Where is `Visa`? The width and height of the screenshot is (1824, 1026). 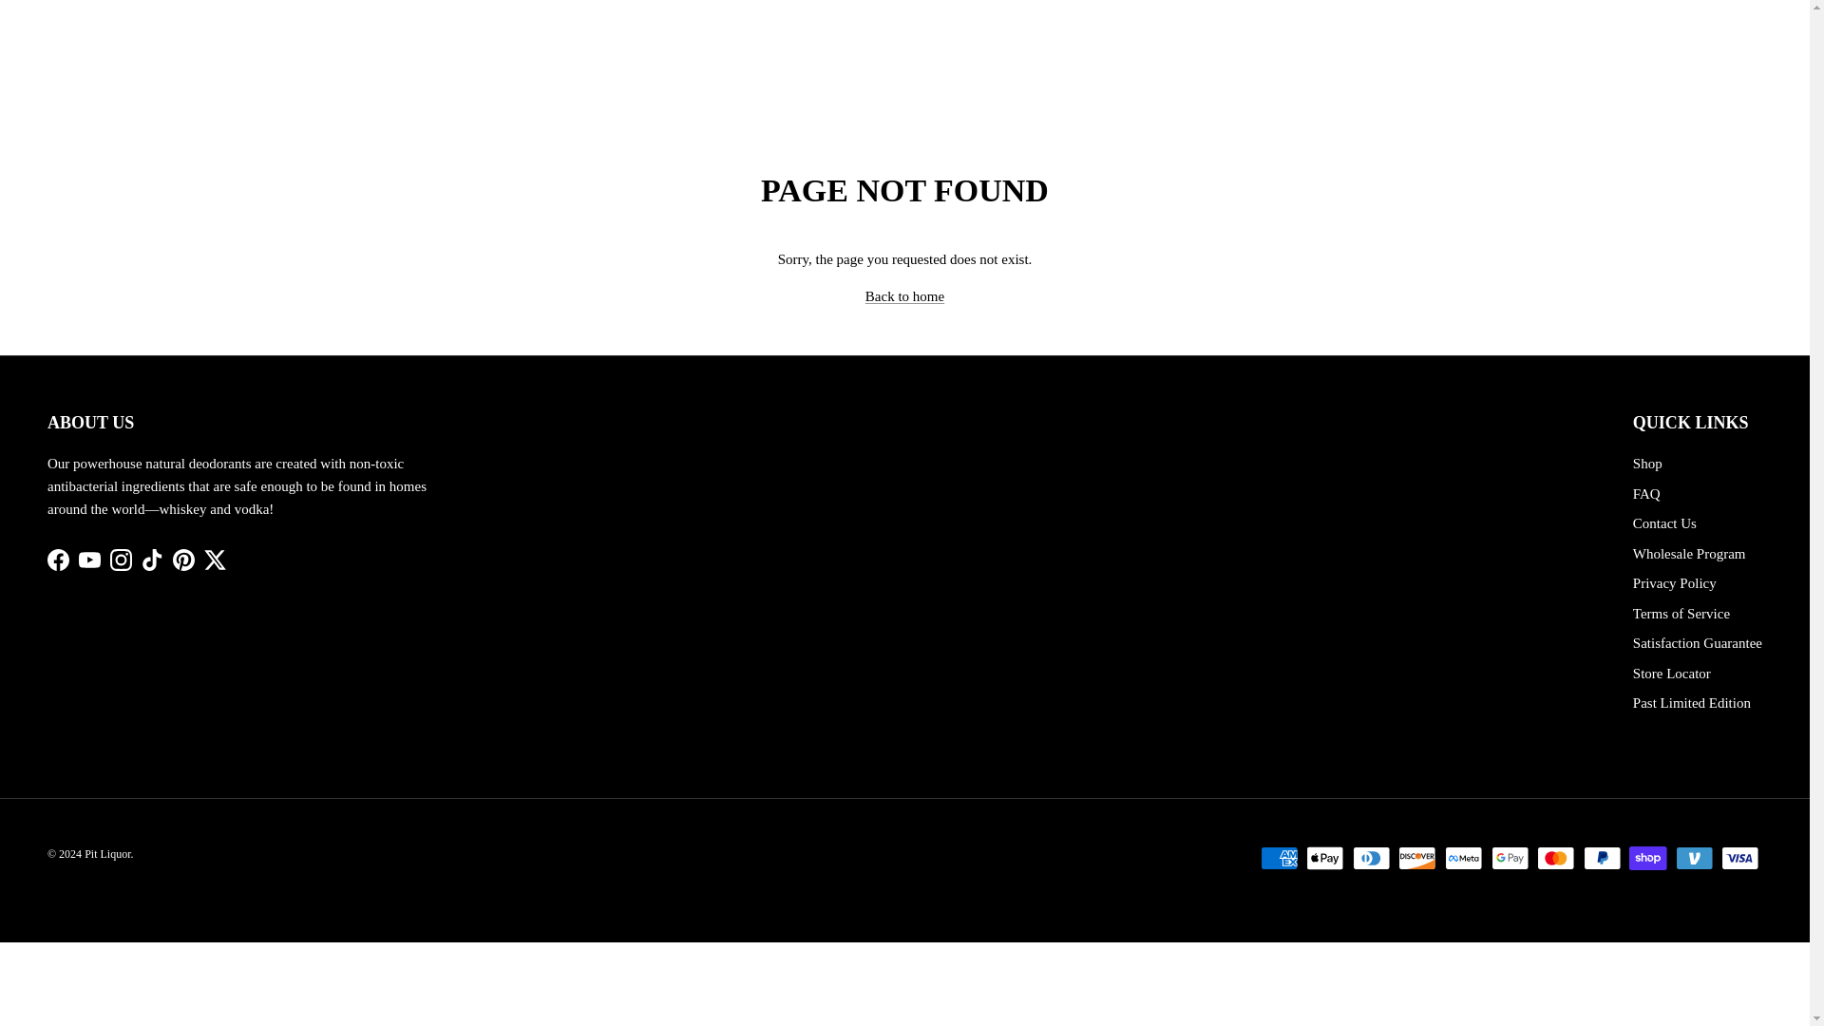
Visa is located at coordinates (1739, 858).